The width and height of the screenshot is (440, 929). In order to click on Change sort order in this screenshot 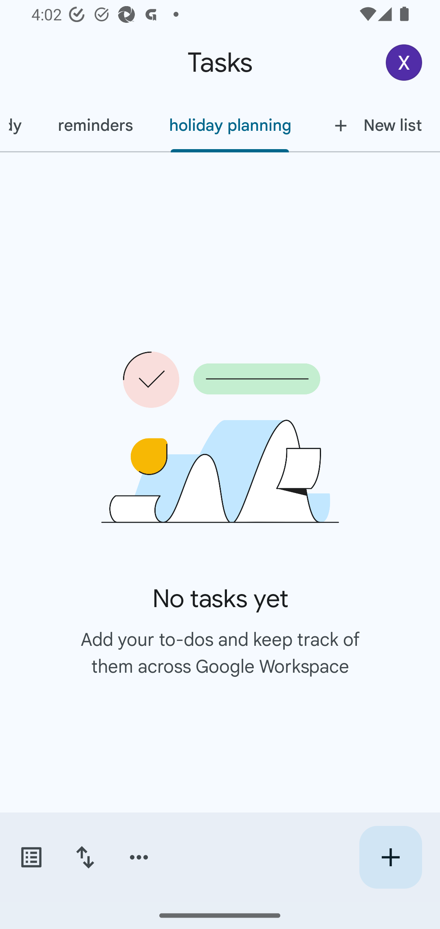, I will do `click(85, 857)`.